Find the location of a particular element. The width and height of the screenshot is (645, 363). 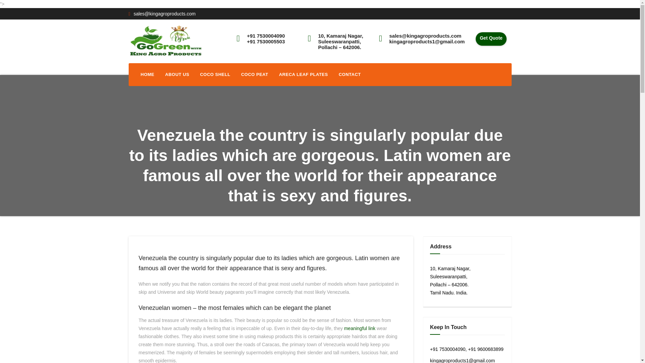

Coco Peat is located at coordinates (255, 74).